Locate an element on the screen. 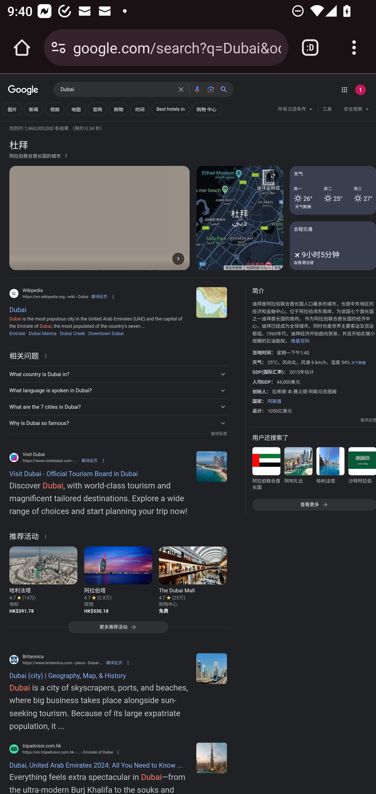  天气数据 is located at coordinates (303, 206).